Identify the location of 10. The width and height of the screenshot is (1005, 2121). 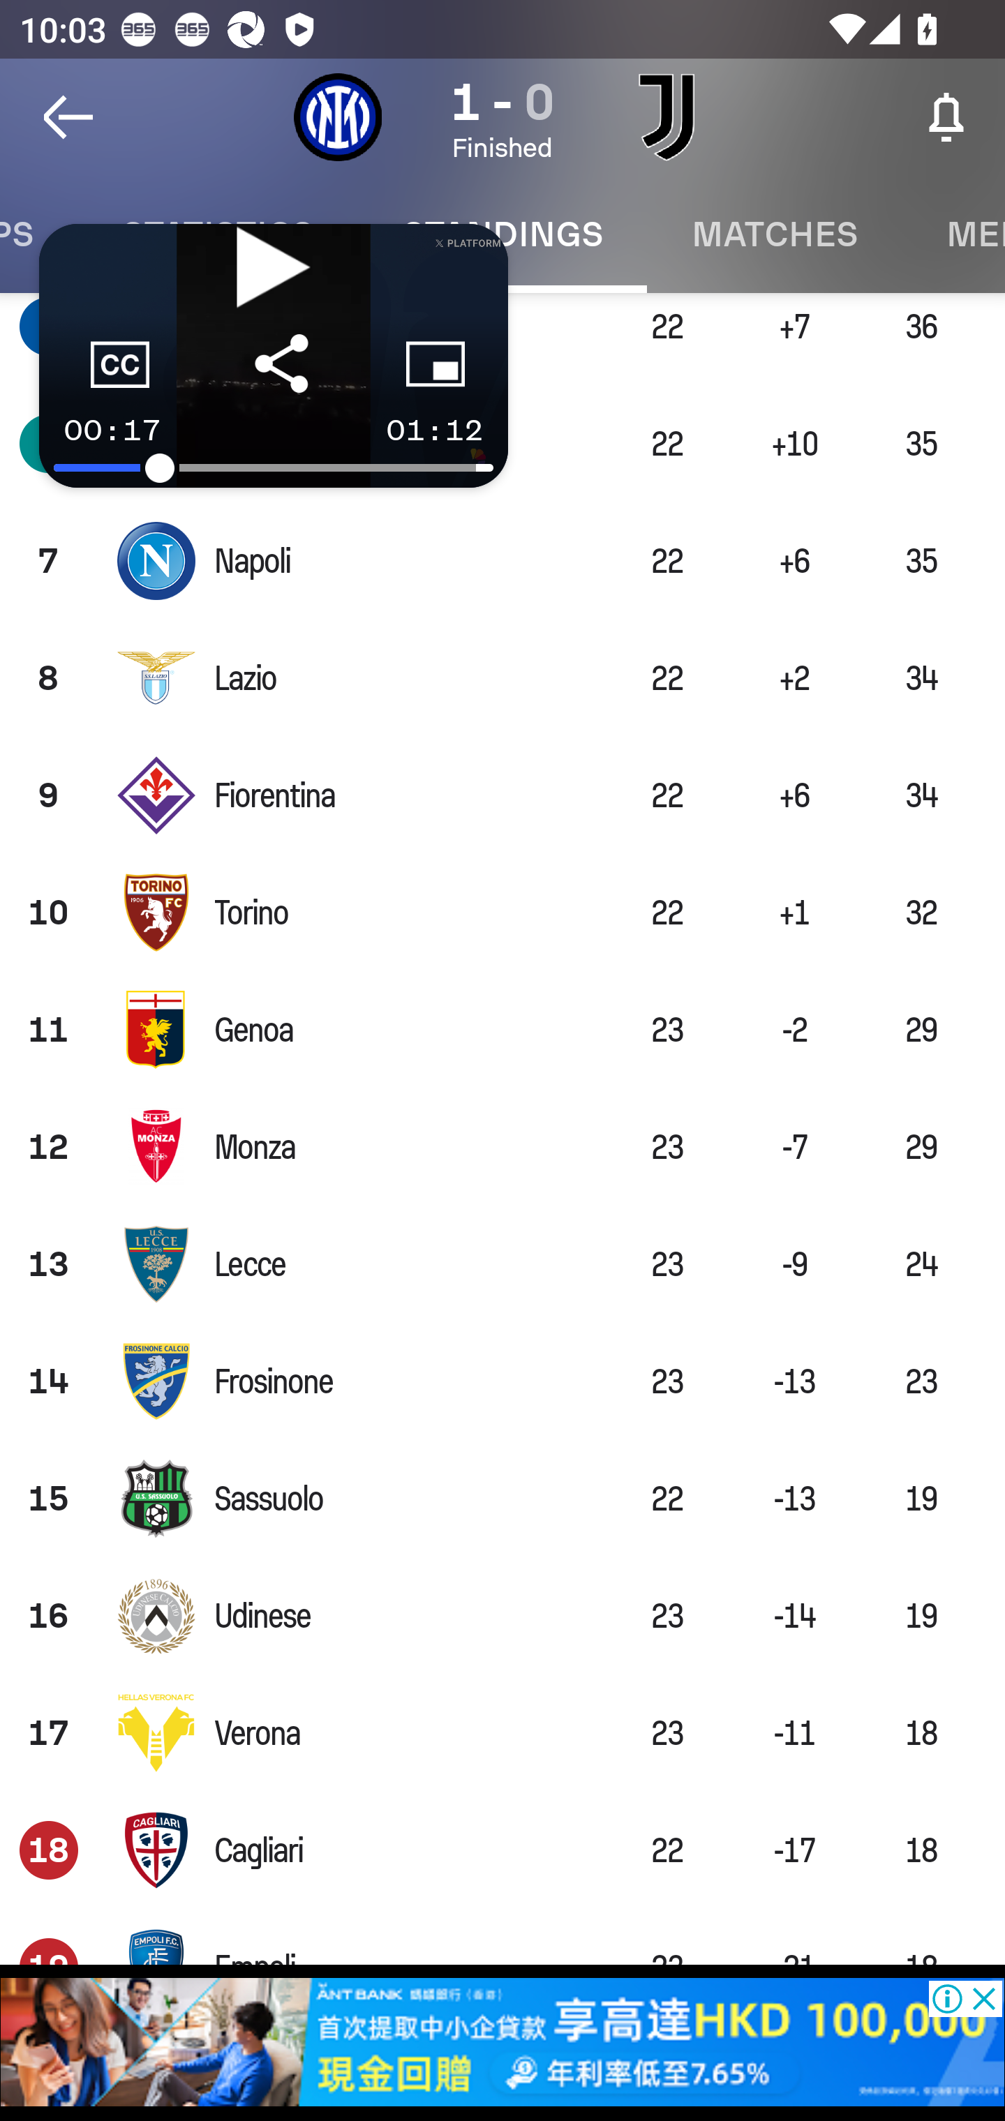
(49, 913).